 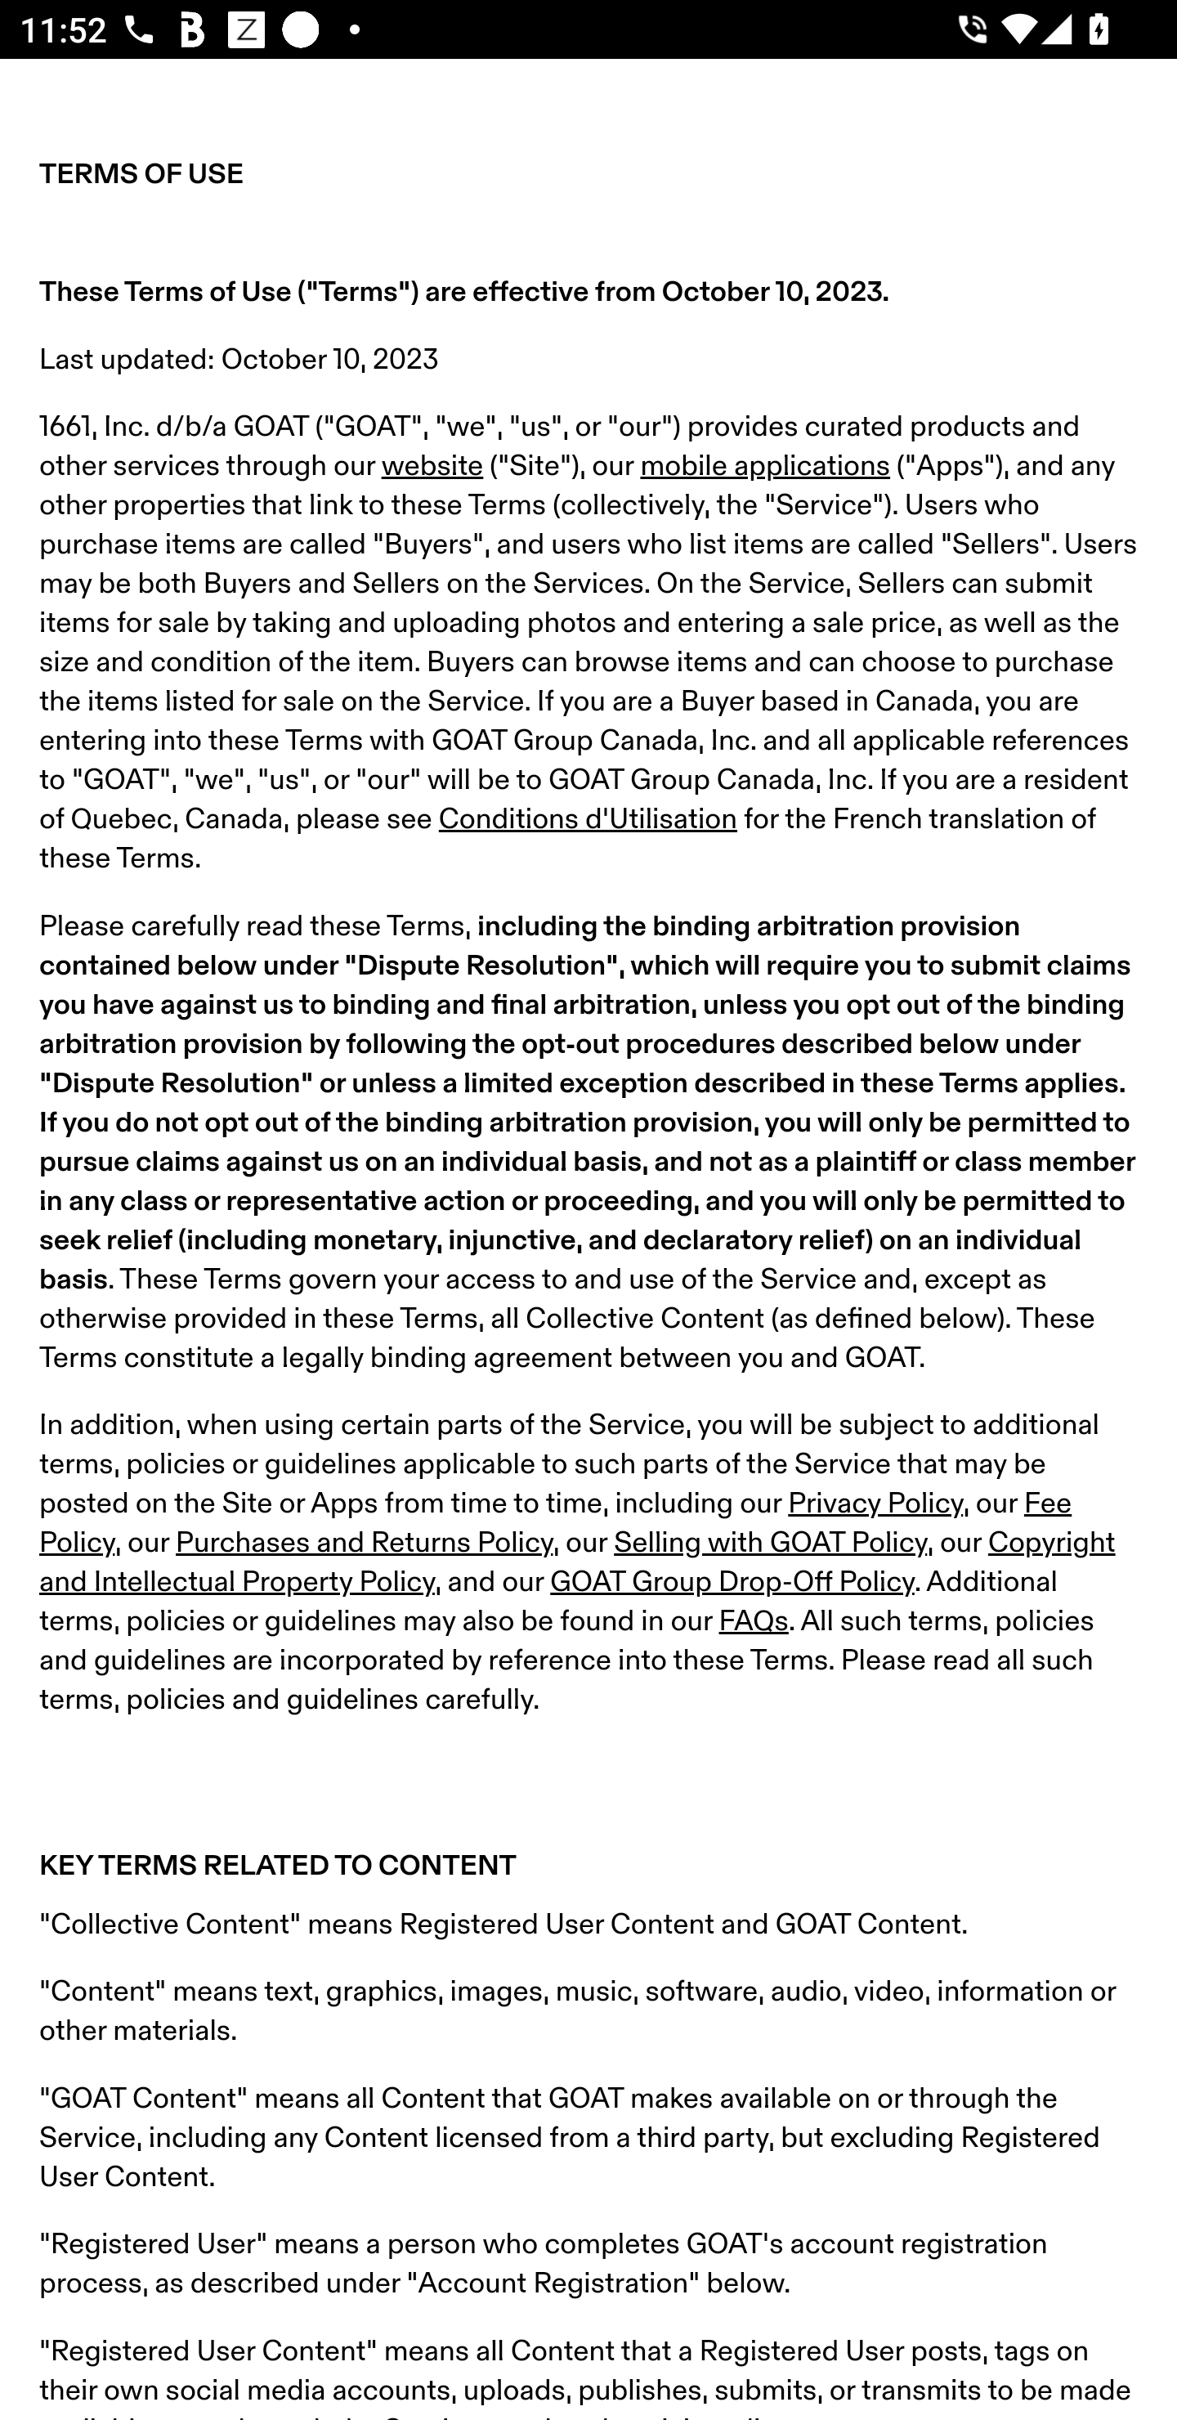 What do you see at coordinates (432, 467) in the screenshot?
I see `website` at bounding box center [432, 467].